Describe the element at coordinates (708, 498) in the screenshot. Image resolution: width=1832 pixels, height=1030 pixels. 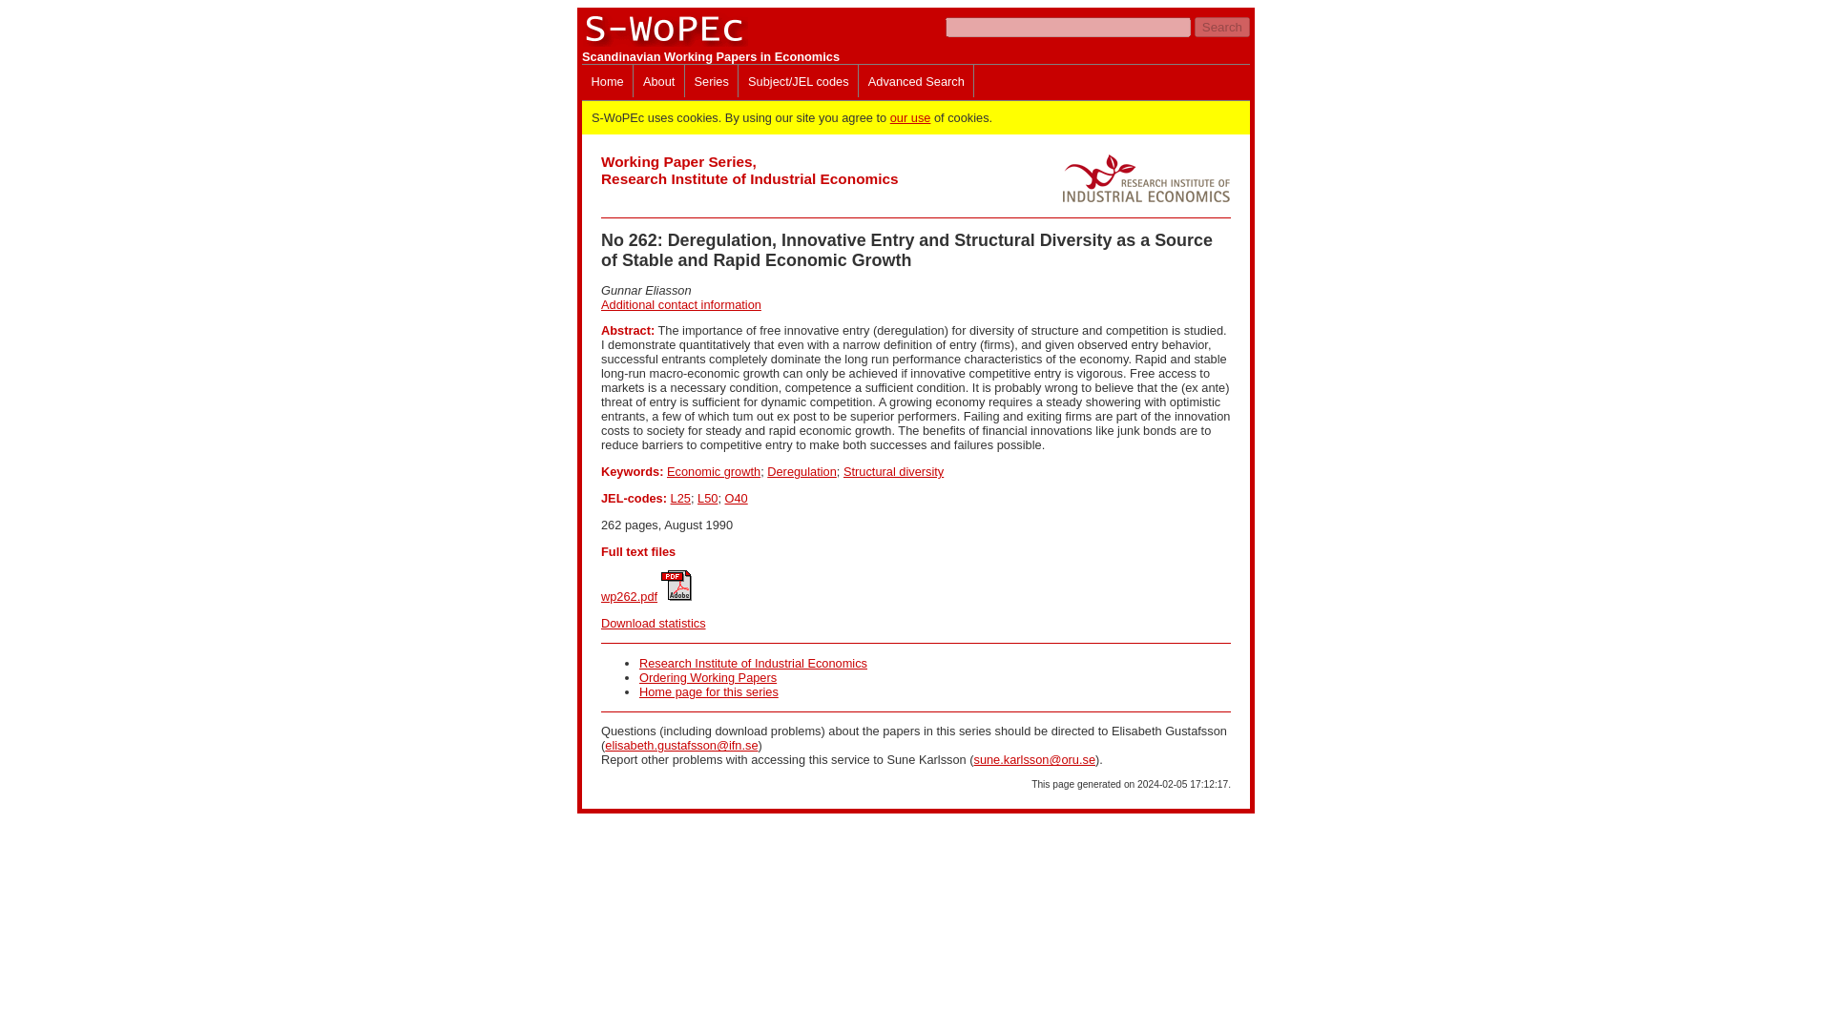
I see `L50` at that location.